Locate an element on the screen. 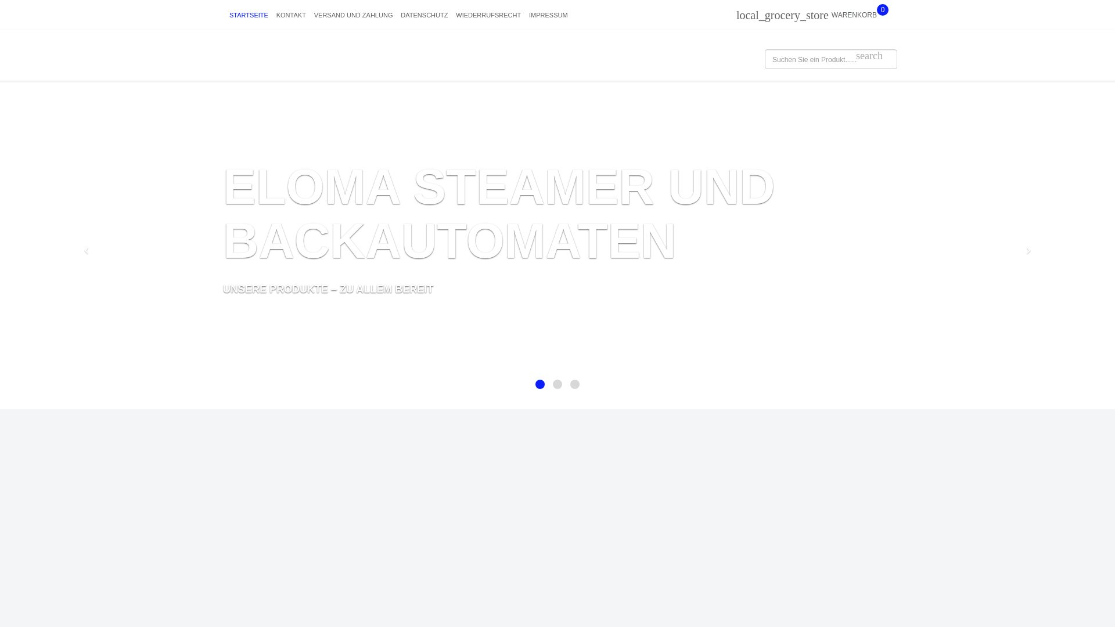  VERSAND UND ZAHLUNG is located at coordinates (354, 16).